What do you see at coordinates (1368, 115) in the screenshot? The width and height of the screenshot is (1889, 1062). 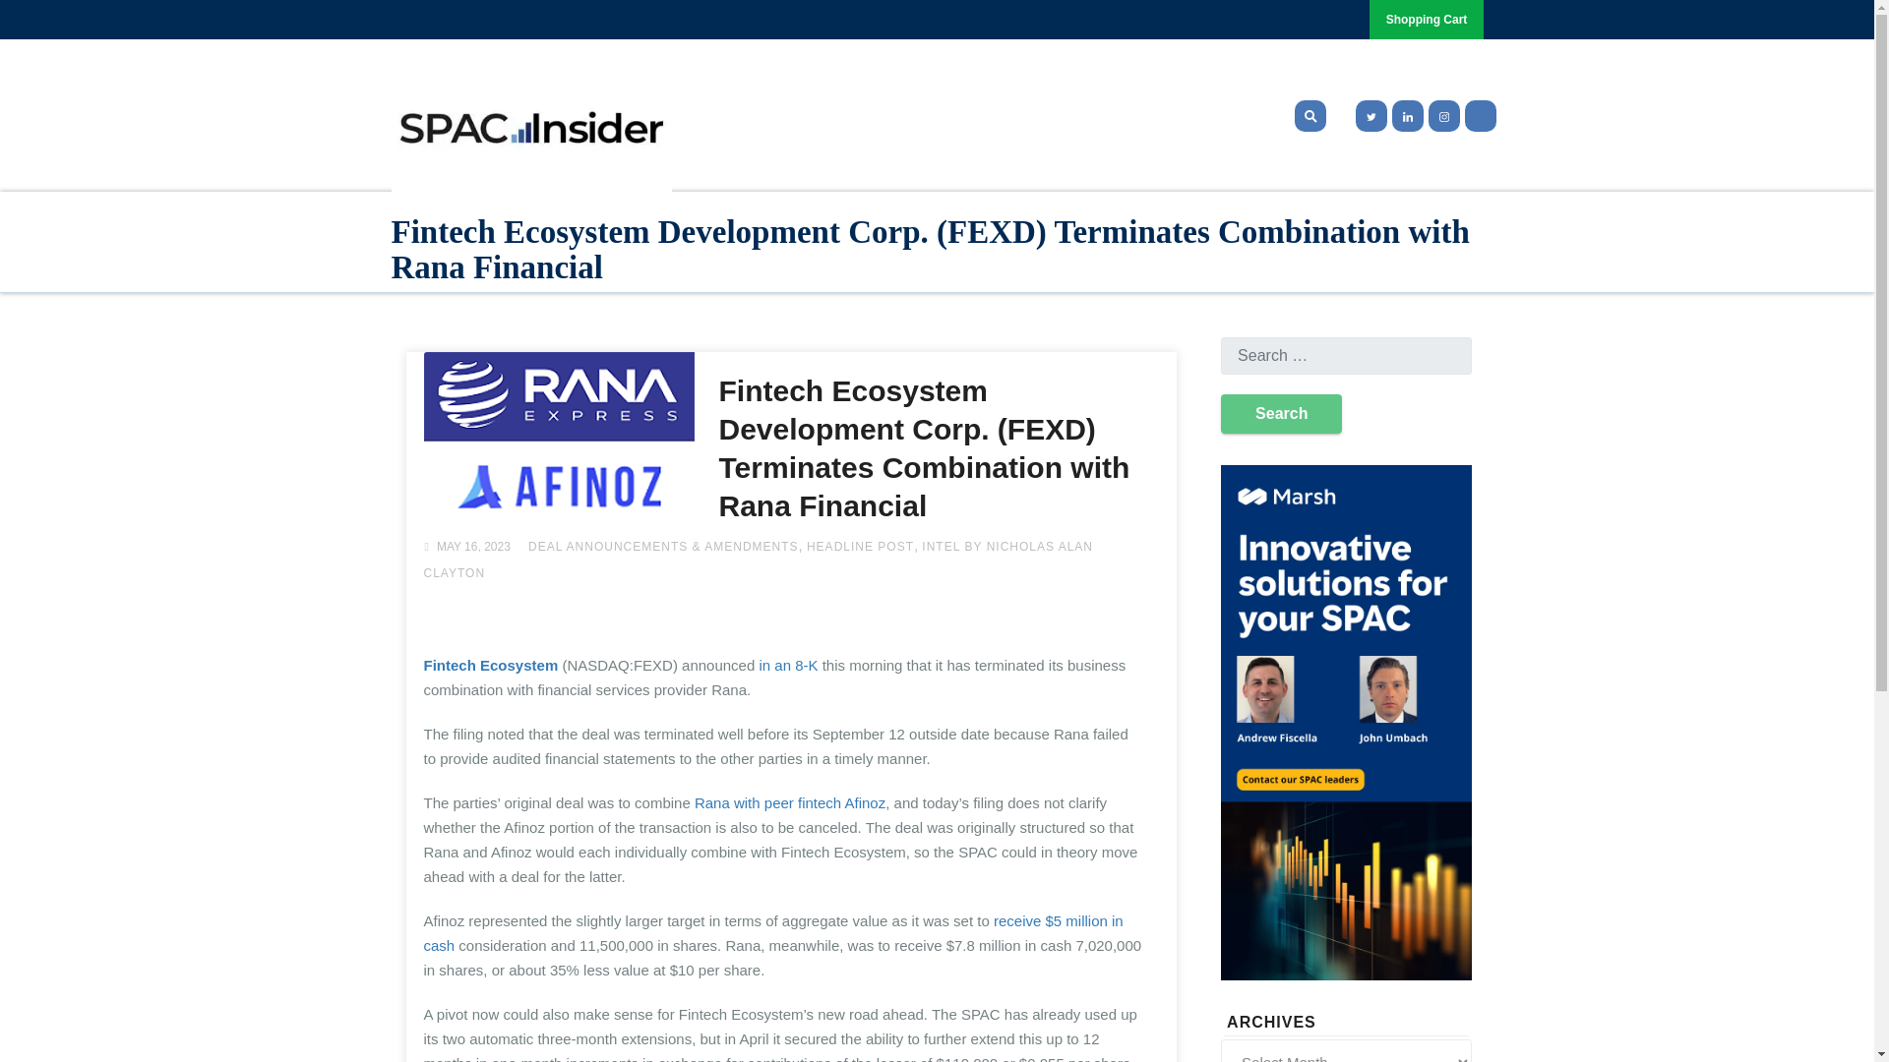 I see `Twitter` at bounding box center [1368, 115].